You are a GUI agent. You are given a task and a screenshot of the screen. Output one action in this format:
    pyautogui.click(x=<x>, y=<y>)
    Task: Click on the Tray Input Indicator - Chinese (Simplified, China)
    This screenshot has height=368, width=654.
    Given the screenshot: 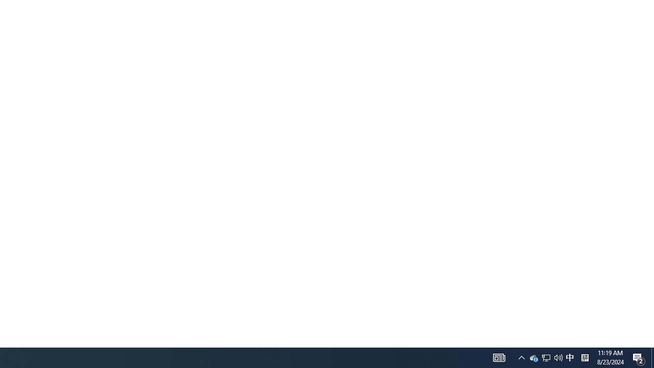 What is the action you would take?
    pyautogui.click(x=558, y=358)
    